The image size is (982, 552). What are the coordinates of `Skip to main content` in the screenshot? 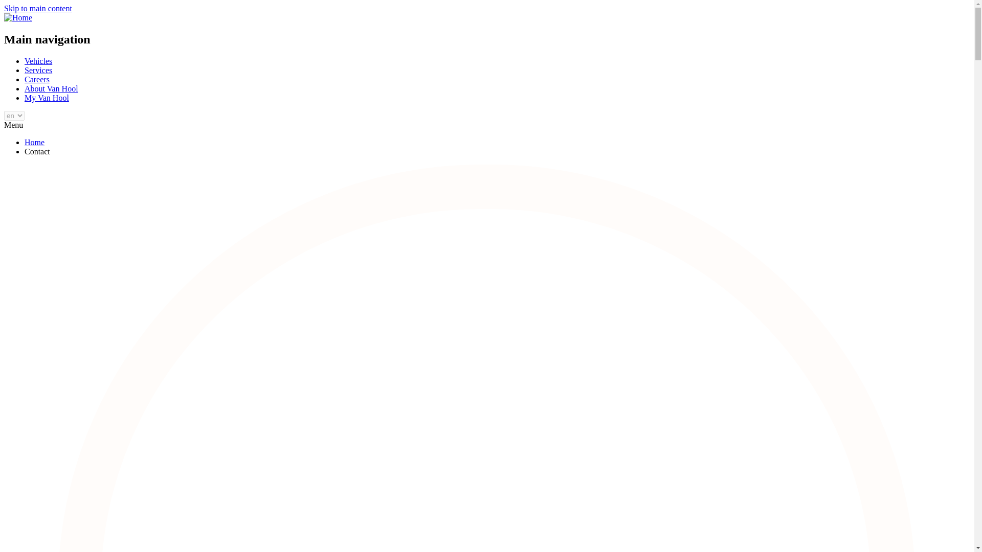 It's located at (38, 8).